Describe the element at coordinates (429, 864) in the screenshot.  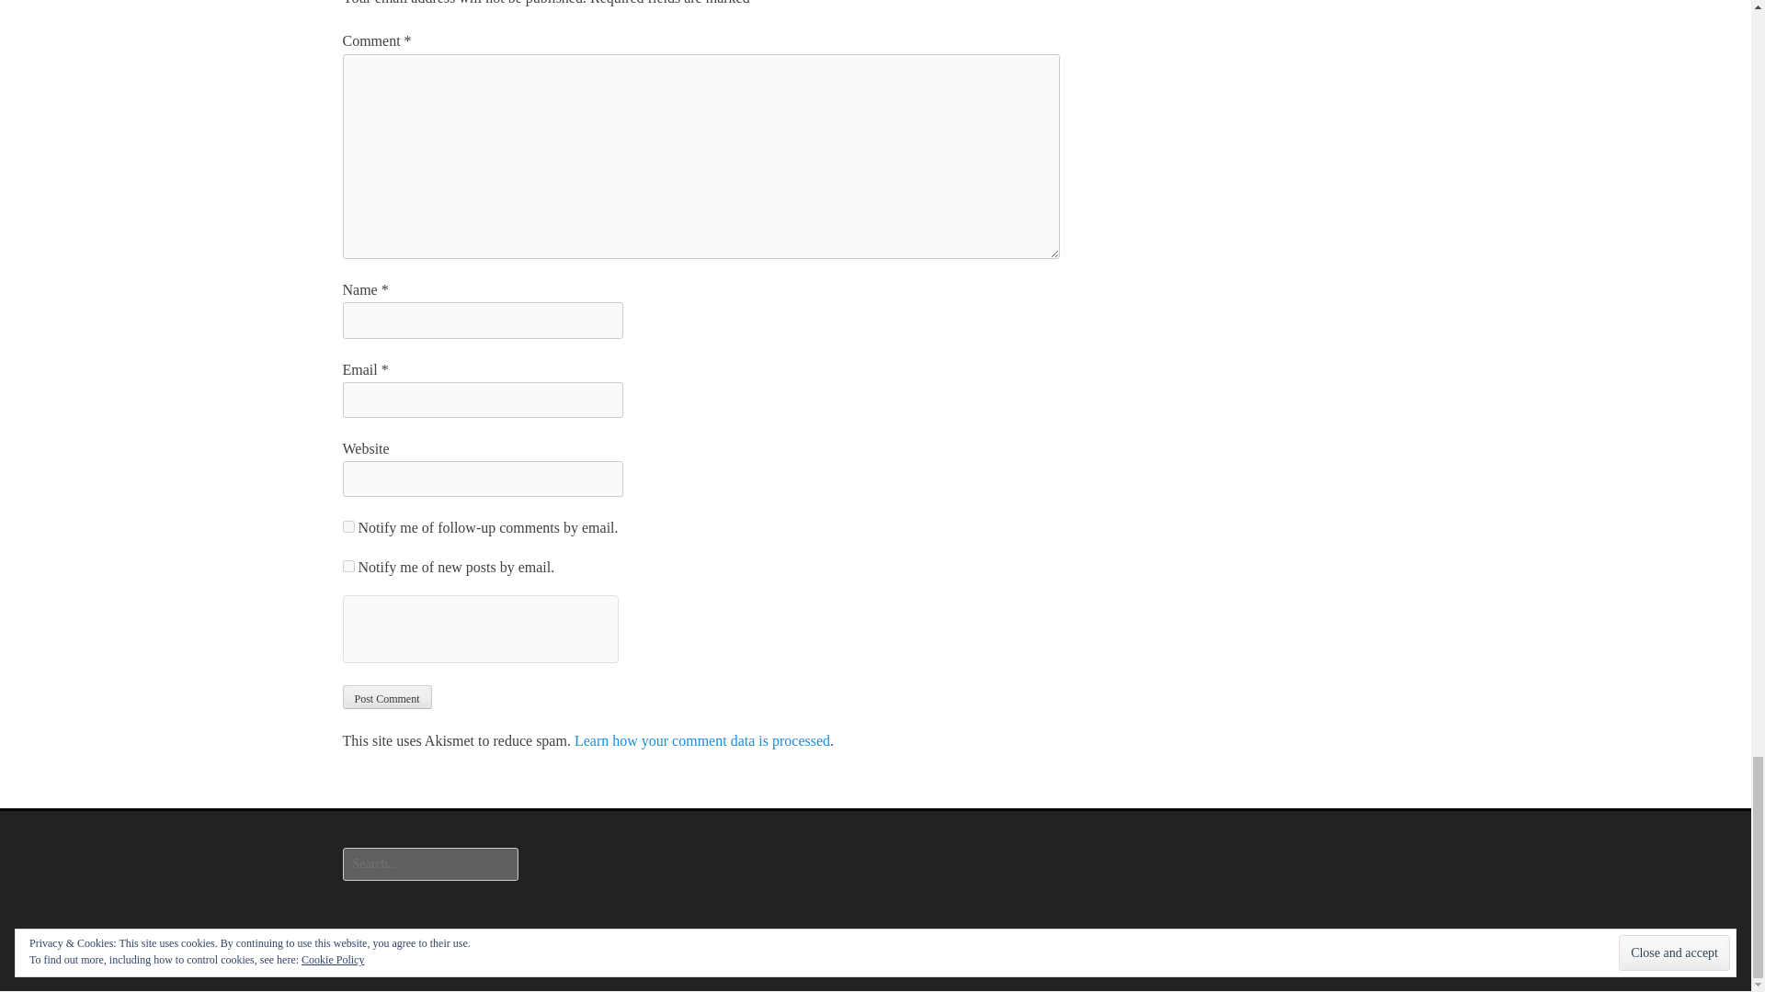
I see `Search for:` at that location.